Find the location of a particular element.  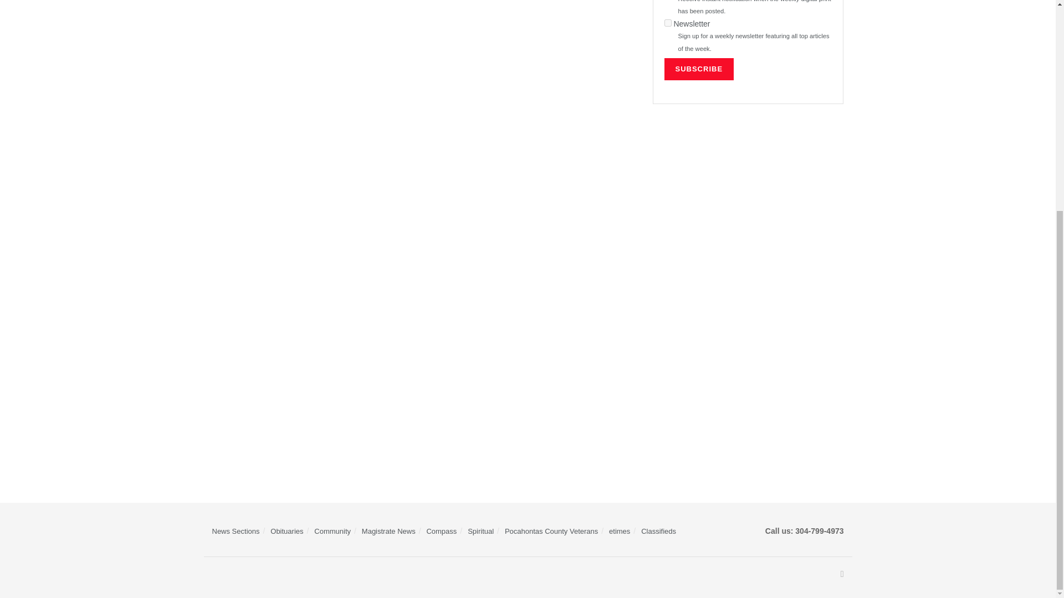

2 is located at coordinates (667, 22).